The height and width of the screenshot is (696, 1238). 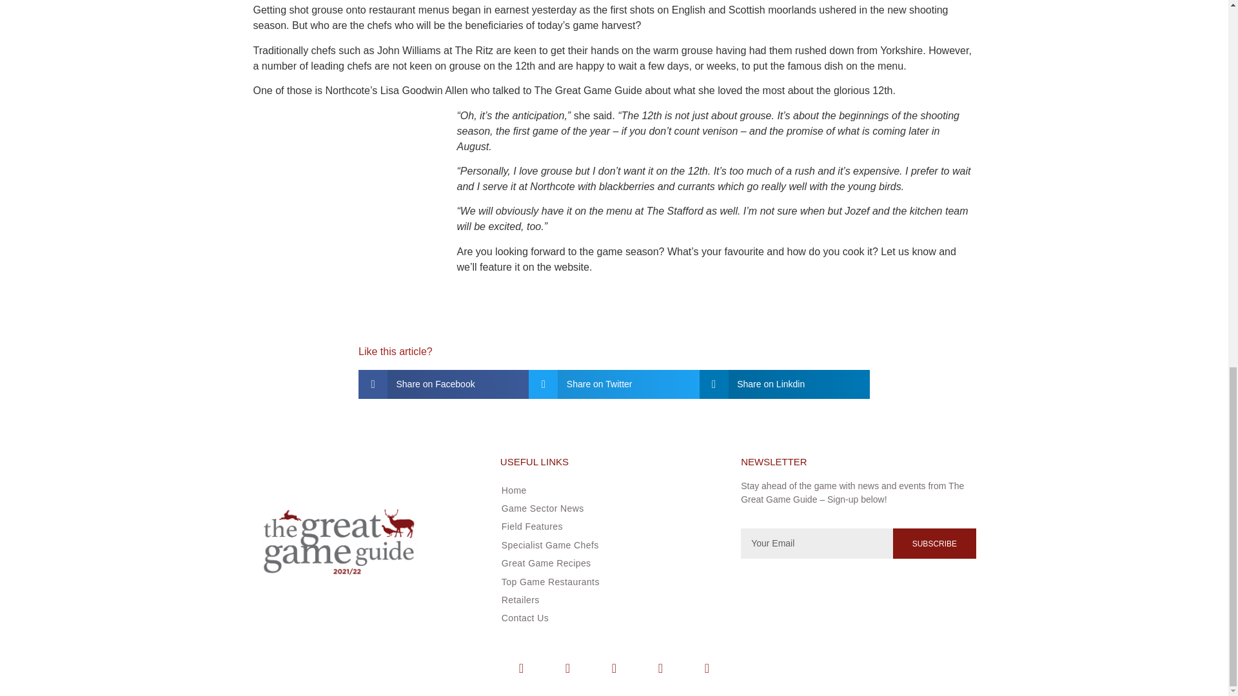 What do you see at coordinates (608, 508) in the screenshot?
I see `Game Sector News` at bounding box center [608, 508].